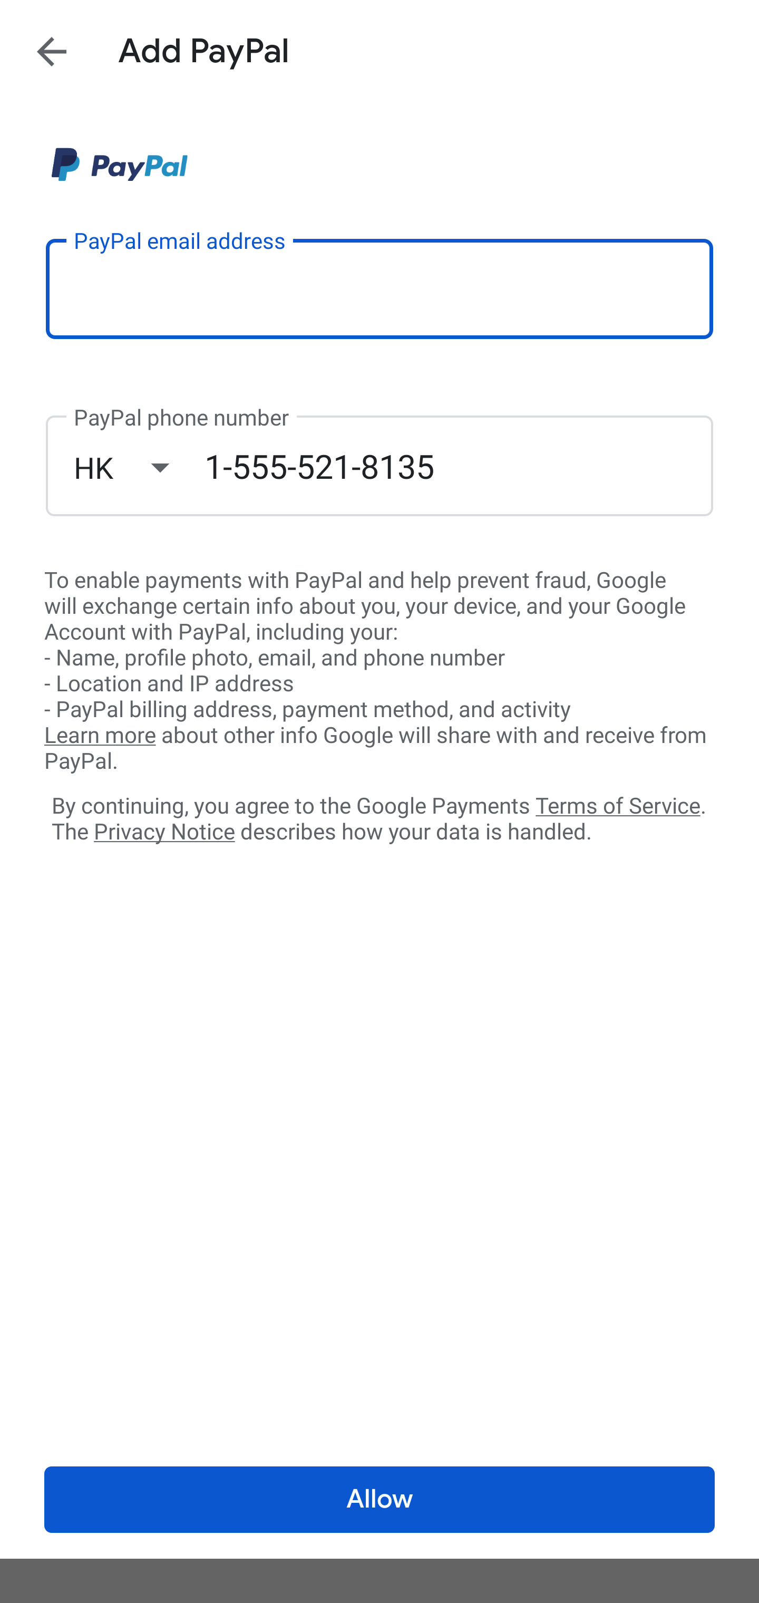  Describe the element at coordinates (379, 288) in the screenshot. I see `PayPal email address` at that location.